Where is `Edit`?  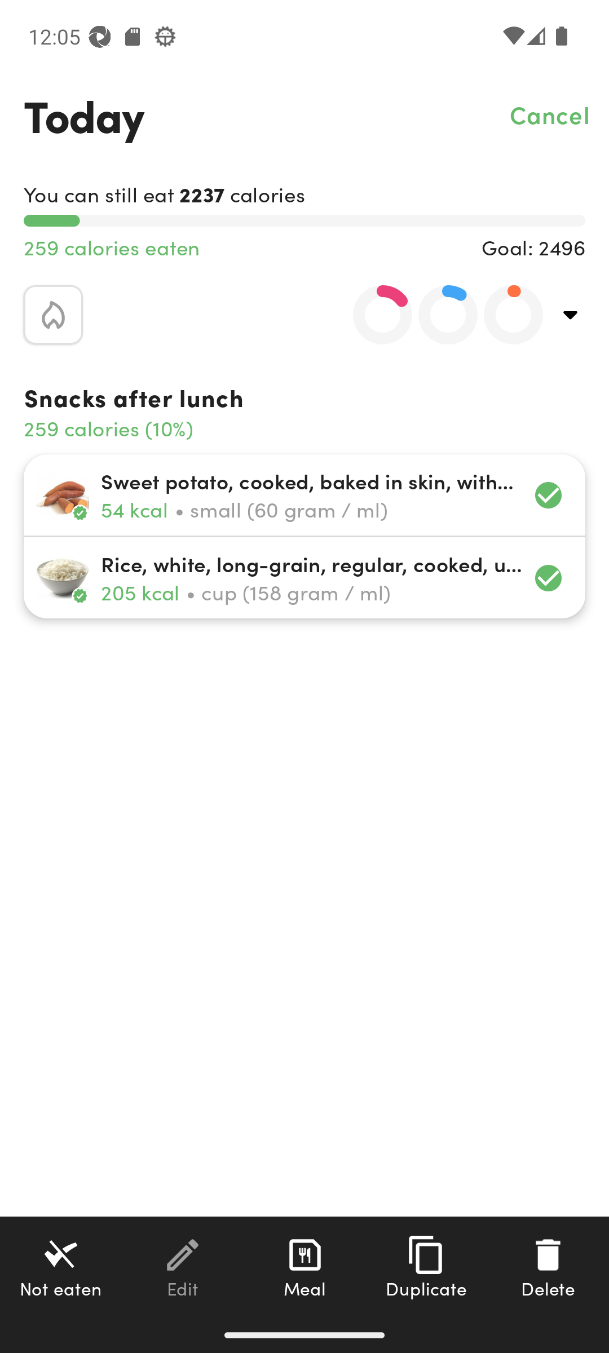 Edit is located at coordinates (183, 1267).